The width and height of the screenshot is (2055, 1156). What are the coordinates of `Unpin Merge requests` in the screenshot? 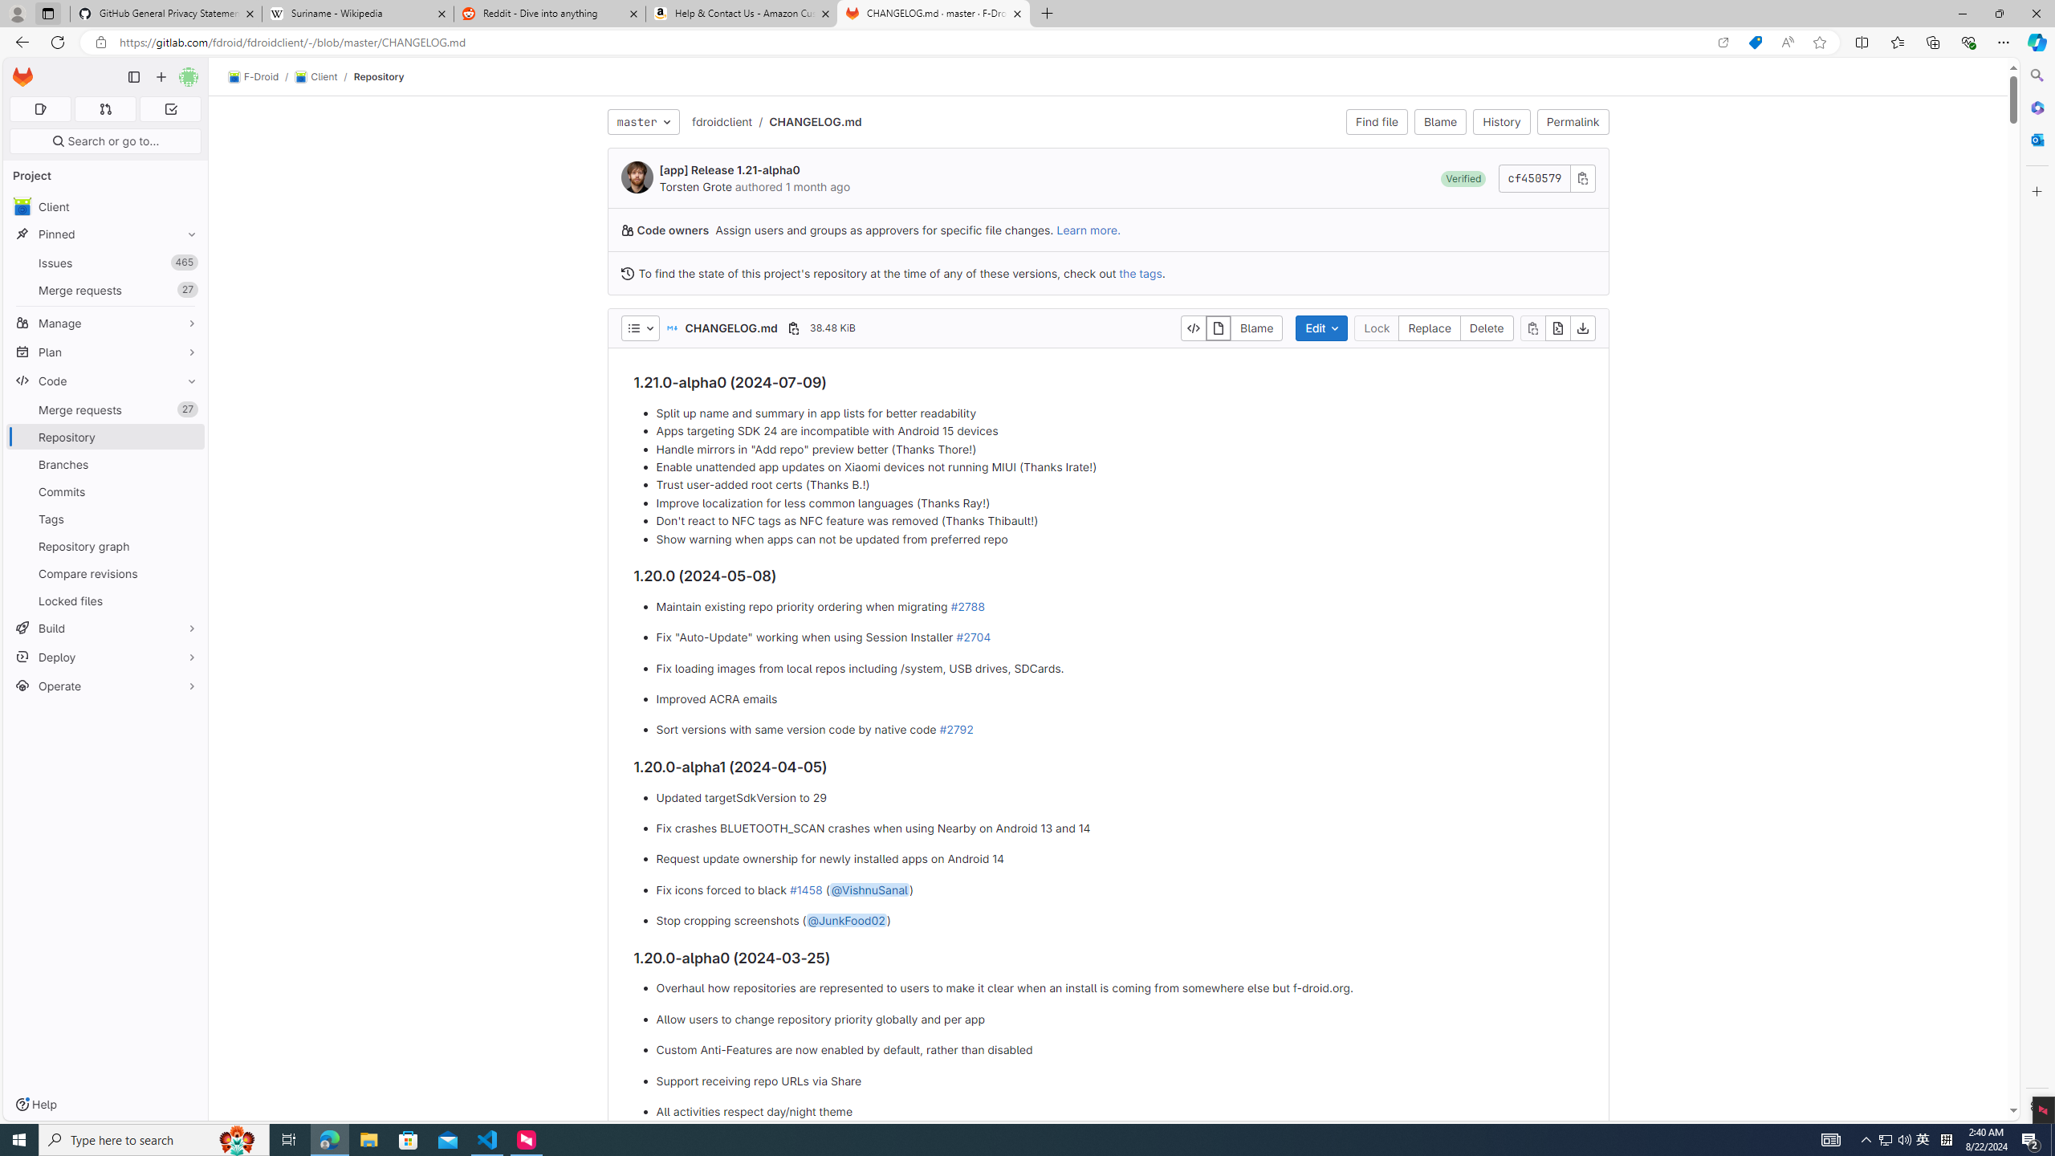 It's located at (188, 409).